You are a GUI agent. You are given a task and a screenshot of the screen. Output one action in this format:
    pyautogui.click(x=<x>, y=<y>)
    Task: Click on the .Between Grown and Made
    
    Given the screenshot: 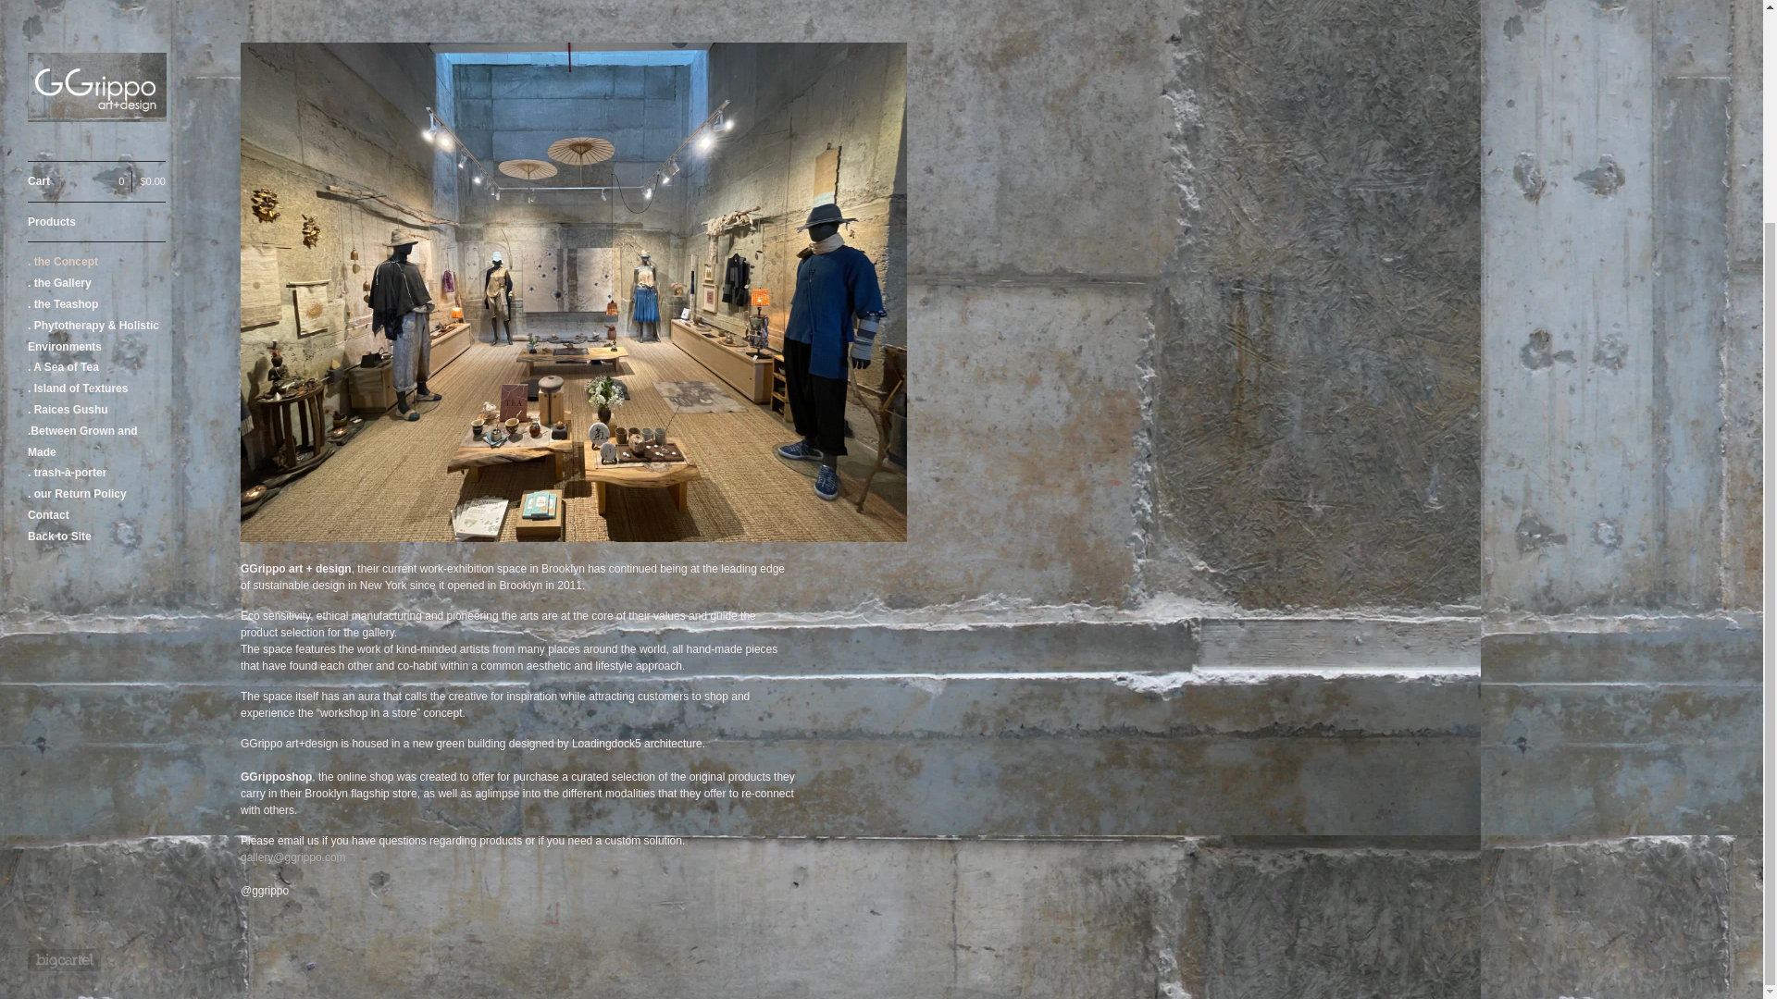 What is the action you would take?
    pyautogui.click(x=96, y=166)
    